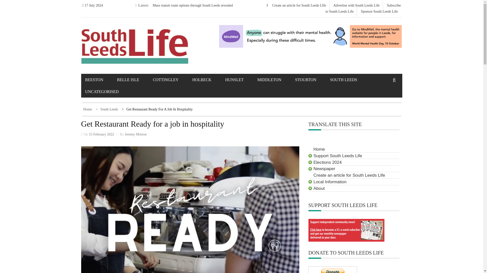 The width and height of the screenshot is (487, 273). What do you see at coordinates (193, 6) in the screenshot?
I see `Mass transit route options through South Leeds revealed` at bounding box center [193, 6].